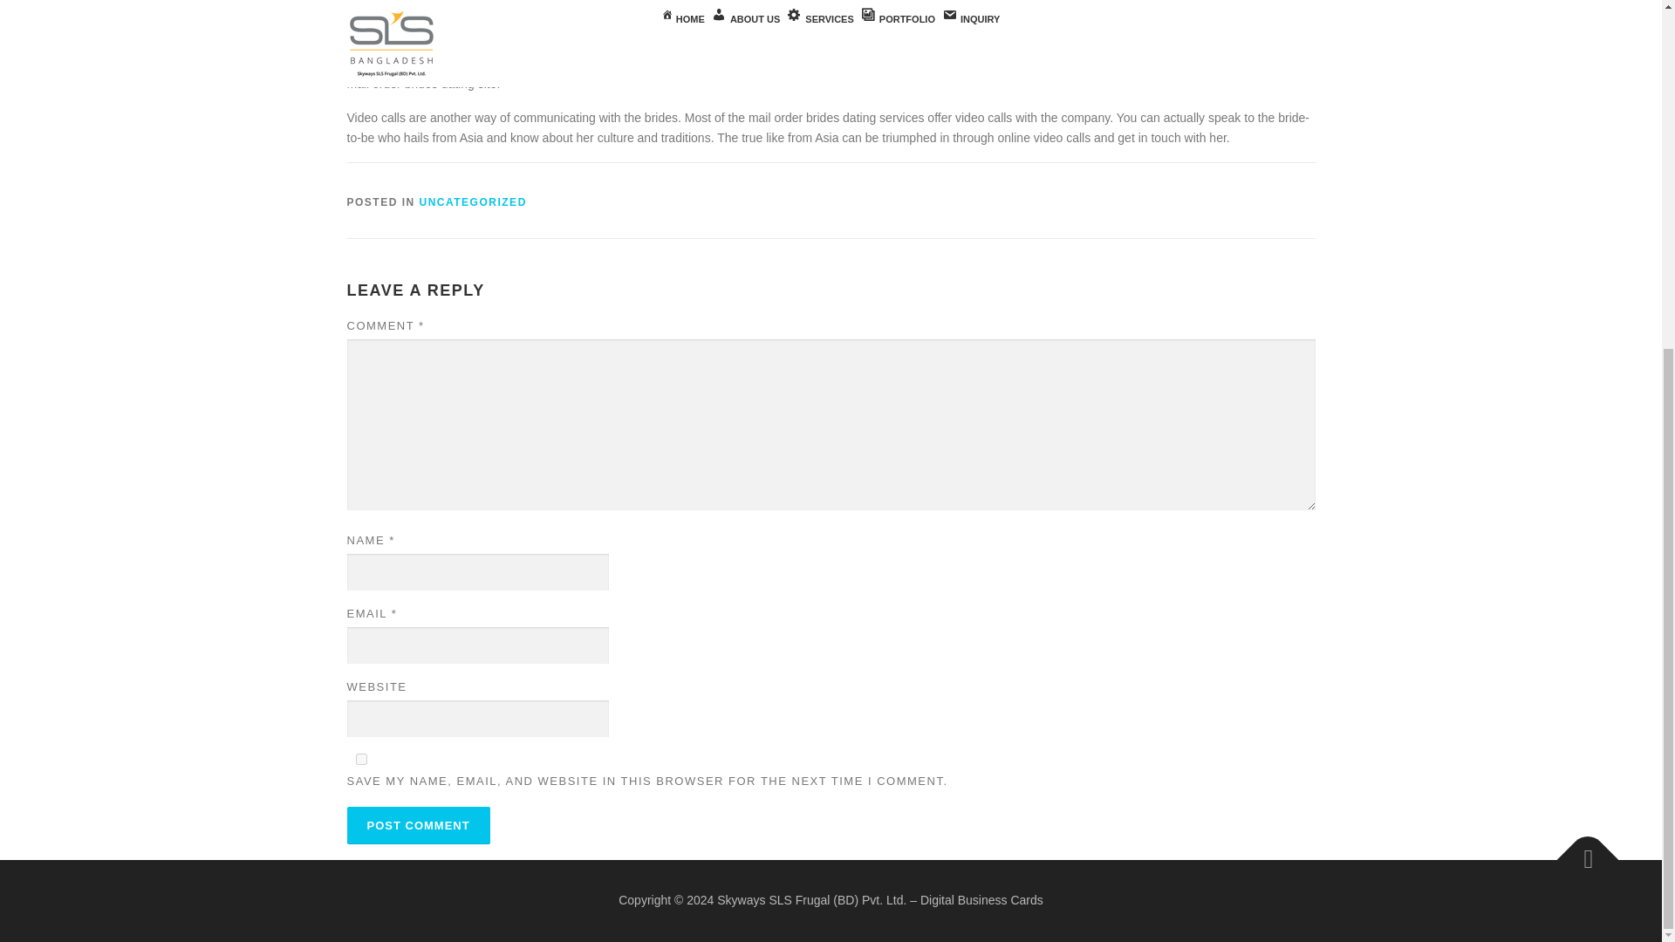  I want to click on Back To Top, so click(1579, 851).